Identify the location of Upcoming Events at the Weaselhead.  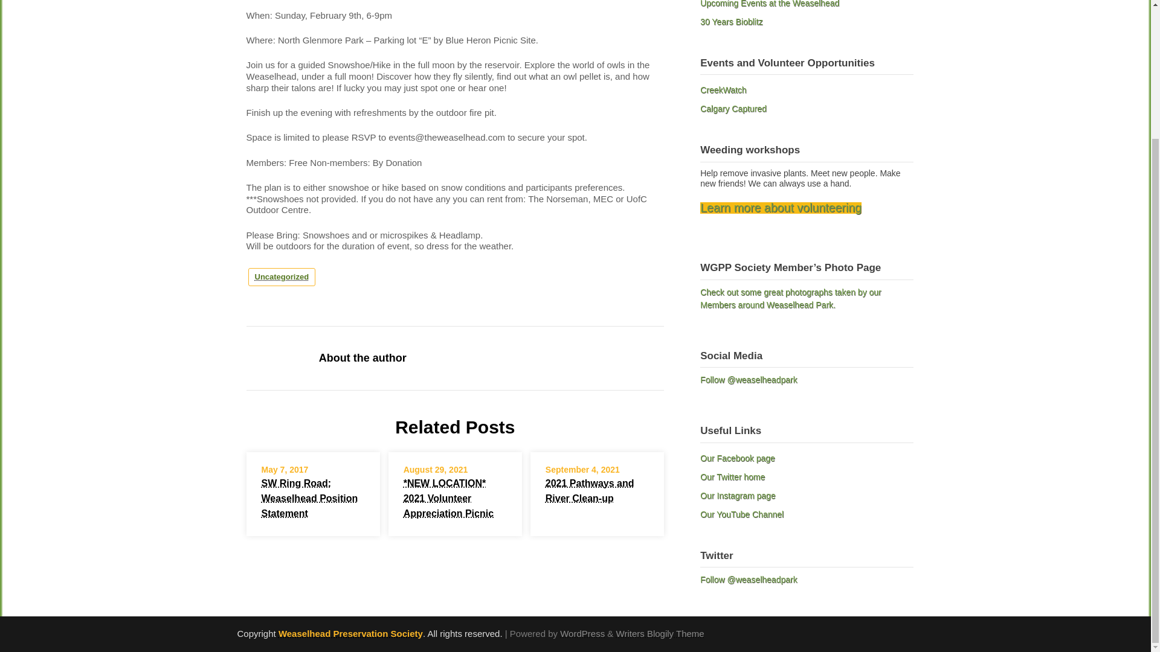
(770, 4).